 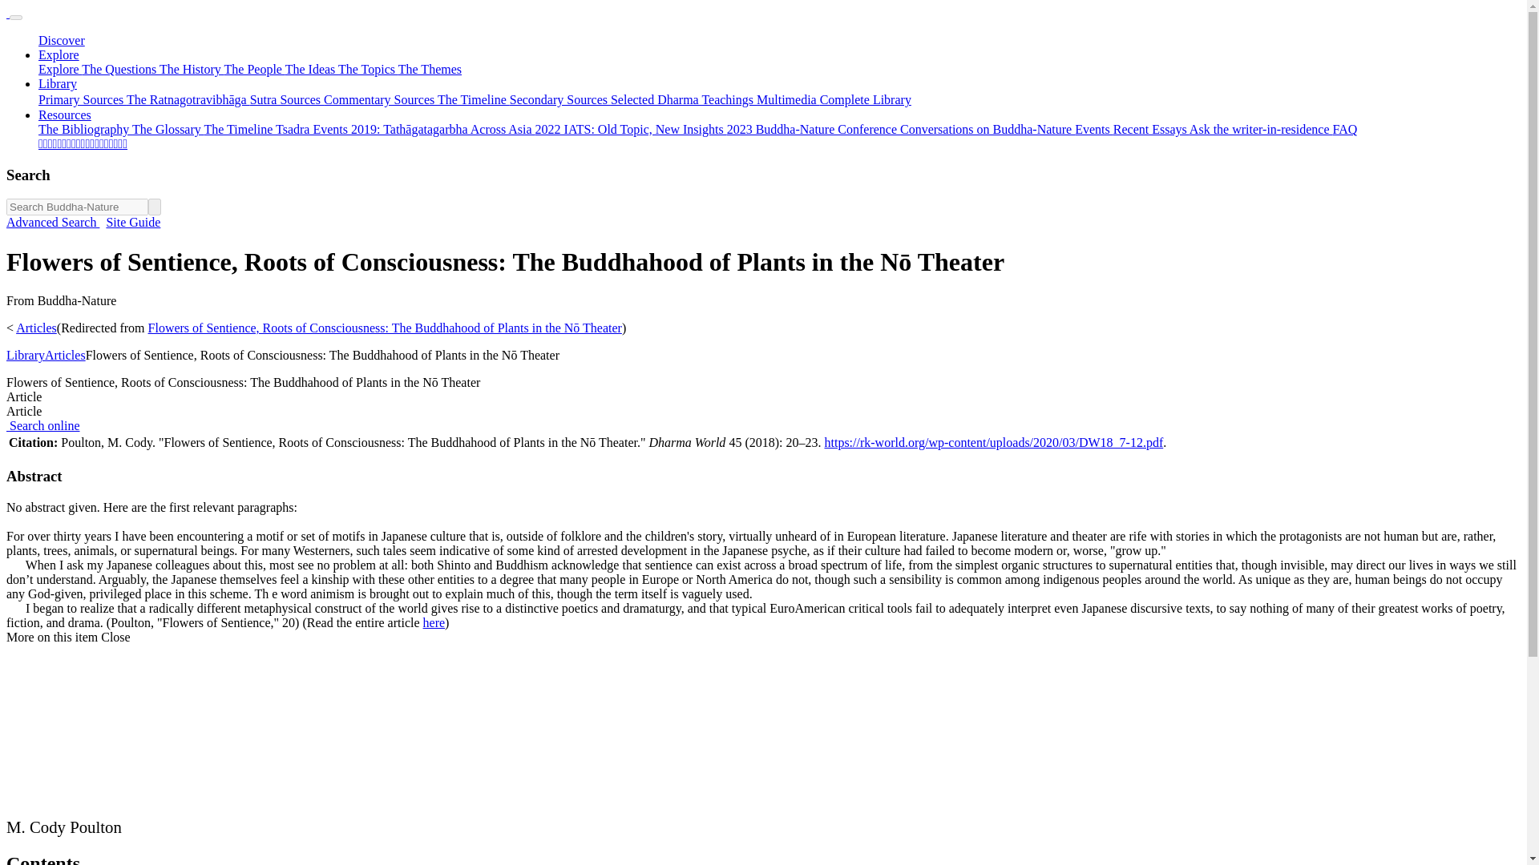 What do you see at coordinates (369, 69) in the screenshot?
I see `The Topics` at bounding box center [369, 69].